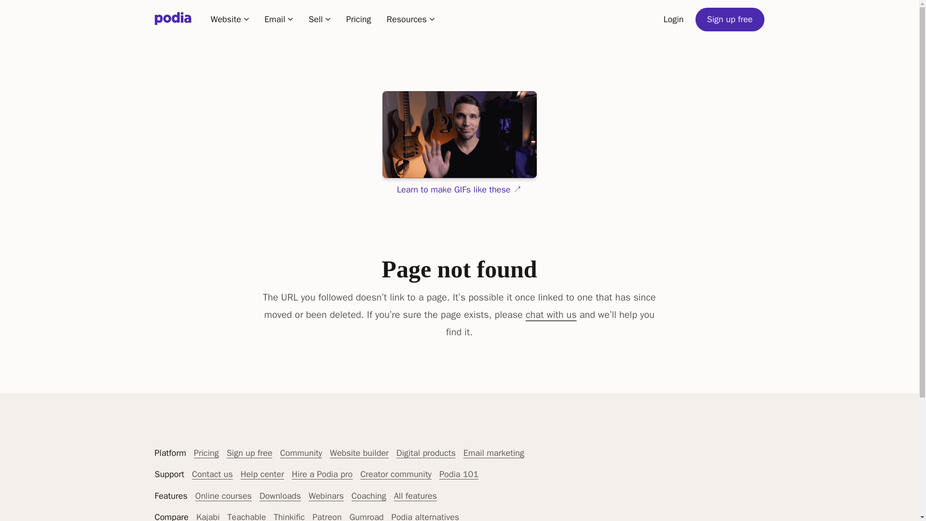 Image resolution: width=926 pixels, height=521 pixels. I want to click on Contact us, so click(212, 474).